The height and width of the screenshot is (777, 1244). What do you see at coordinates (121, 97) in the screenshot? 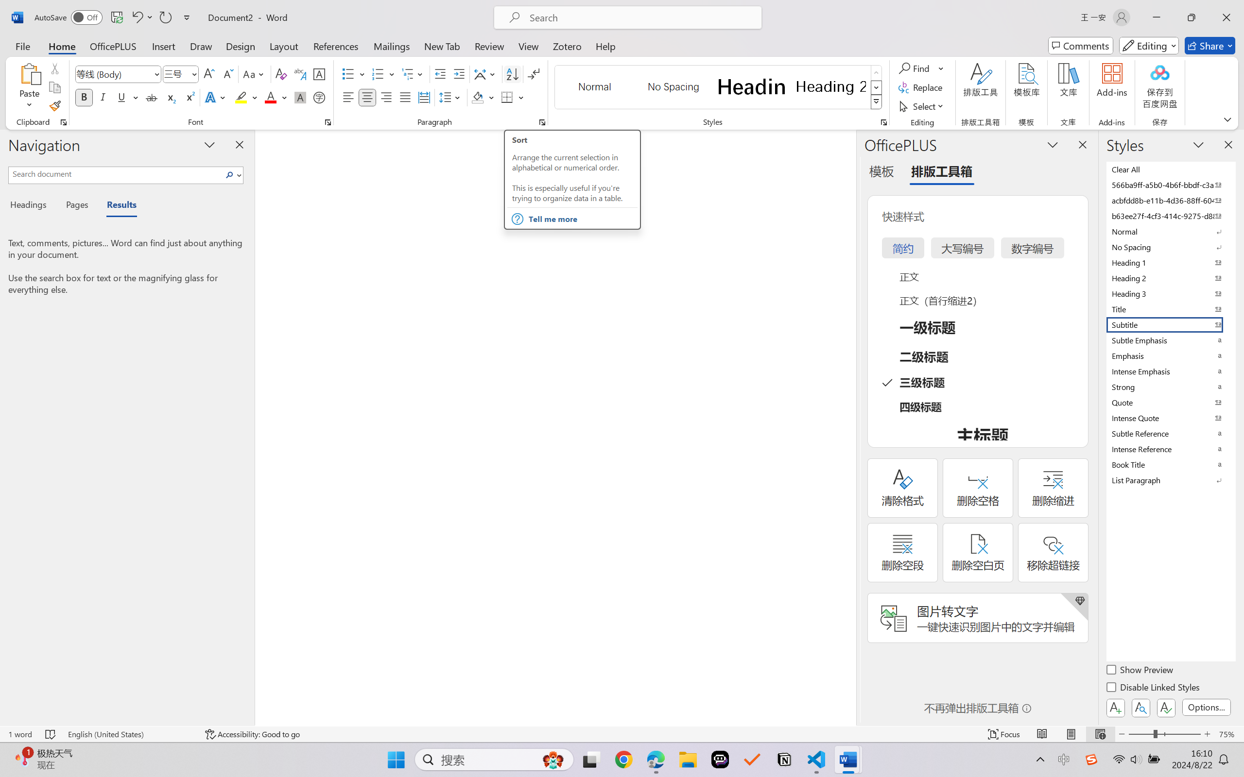
I see `Underline` at bounding box center [121, 97].